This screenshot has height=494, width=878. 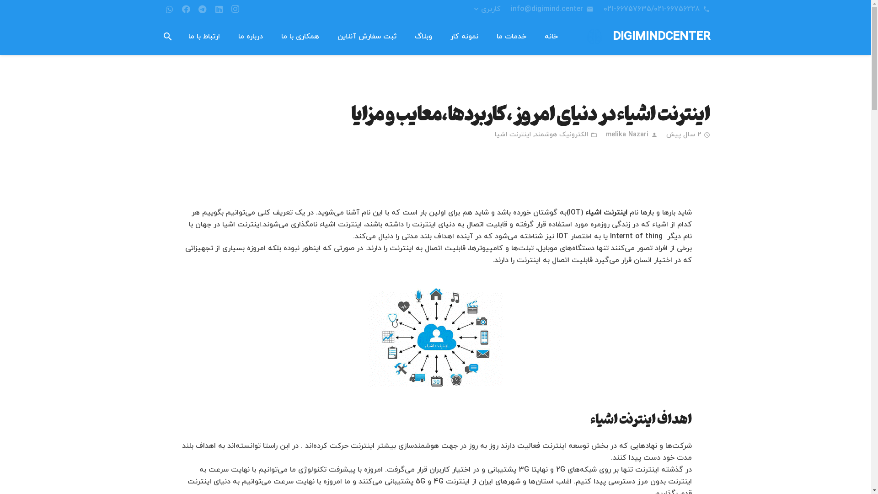 What do you see at coordinates (627, 135) in the screenshot?
I see `melika Nazari` at bounding box center [627, 135].